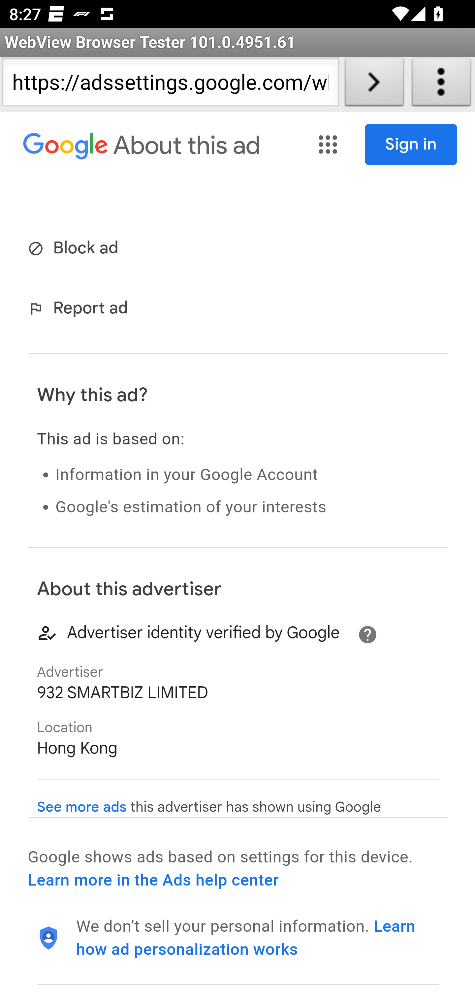 The height and width of the screenshot is (1003, 475). What do you see at coordinates (374, 84) in the screenshot?
I see `Load URL` at bounding box center [374, 84].